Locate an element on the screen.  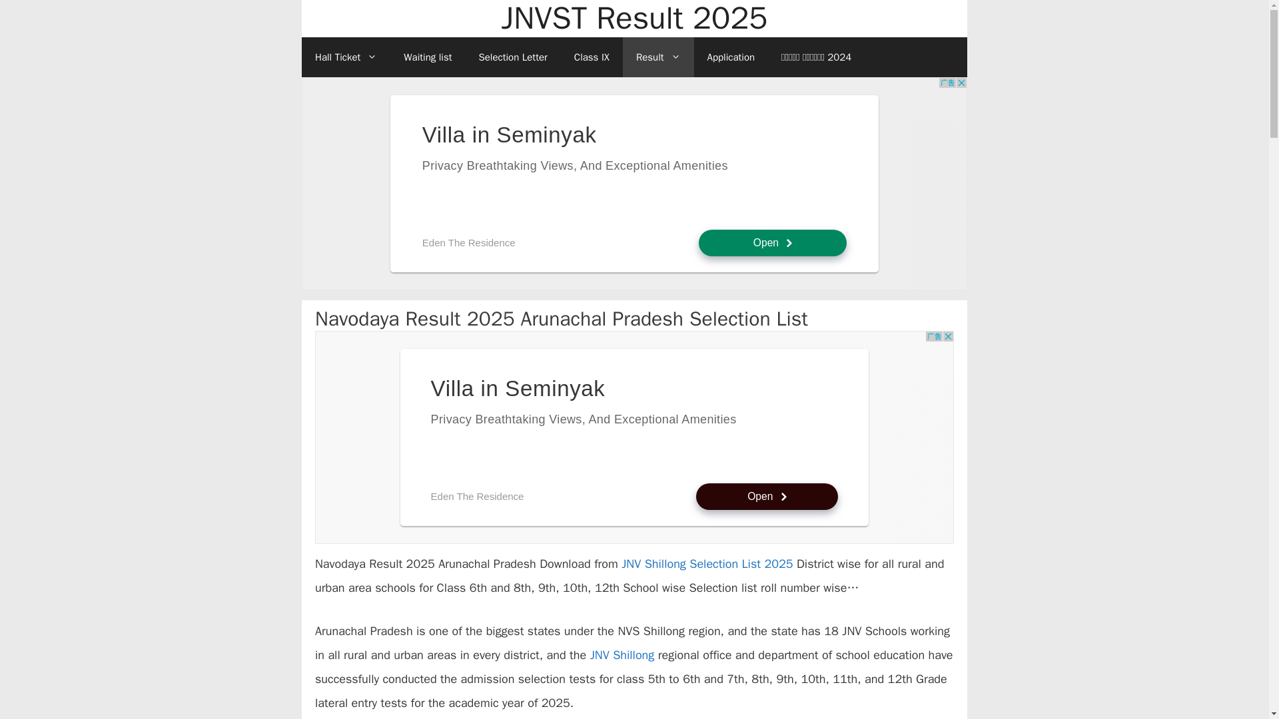
Class IX is located at coordinates (592, 57).